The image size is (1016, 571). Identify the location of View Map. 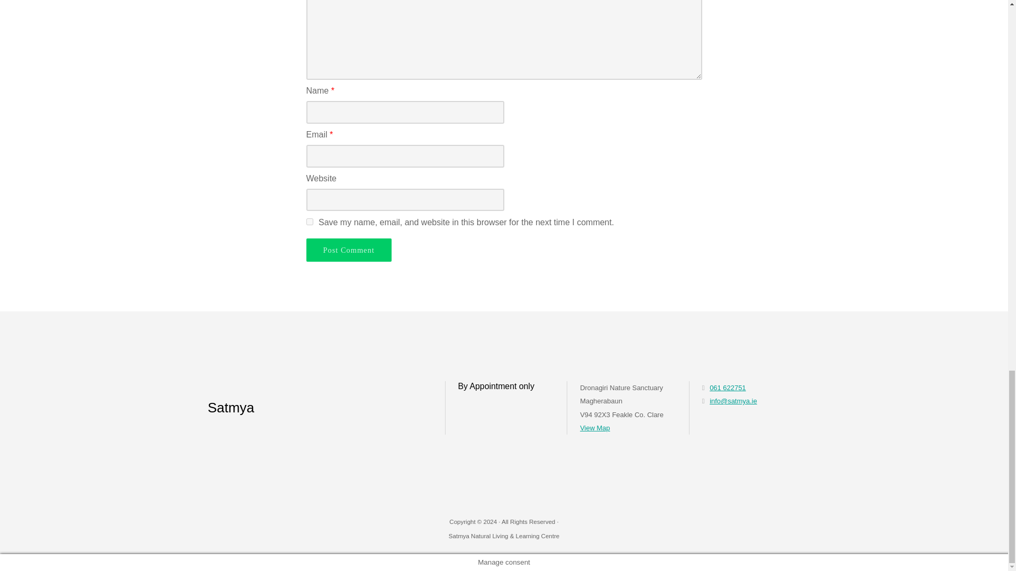
(595, 428).